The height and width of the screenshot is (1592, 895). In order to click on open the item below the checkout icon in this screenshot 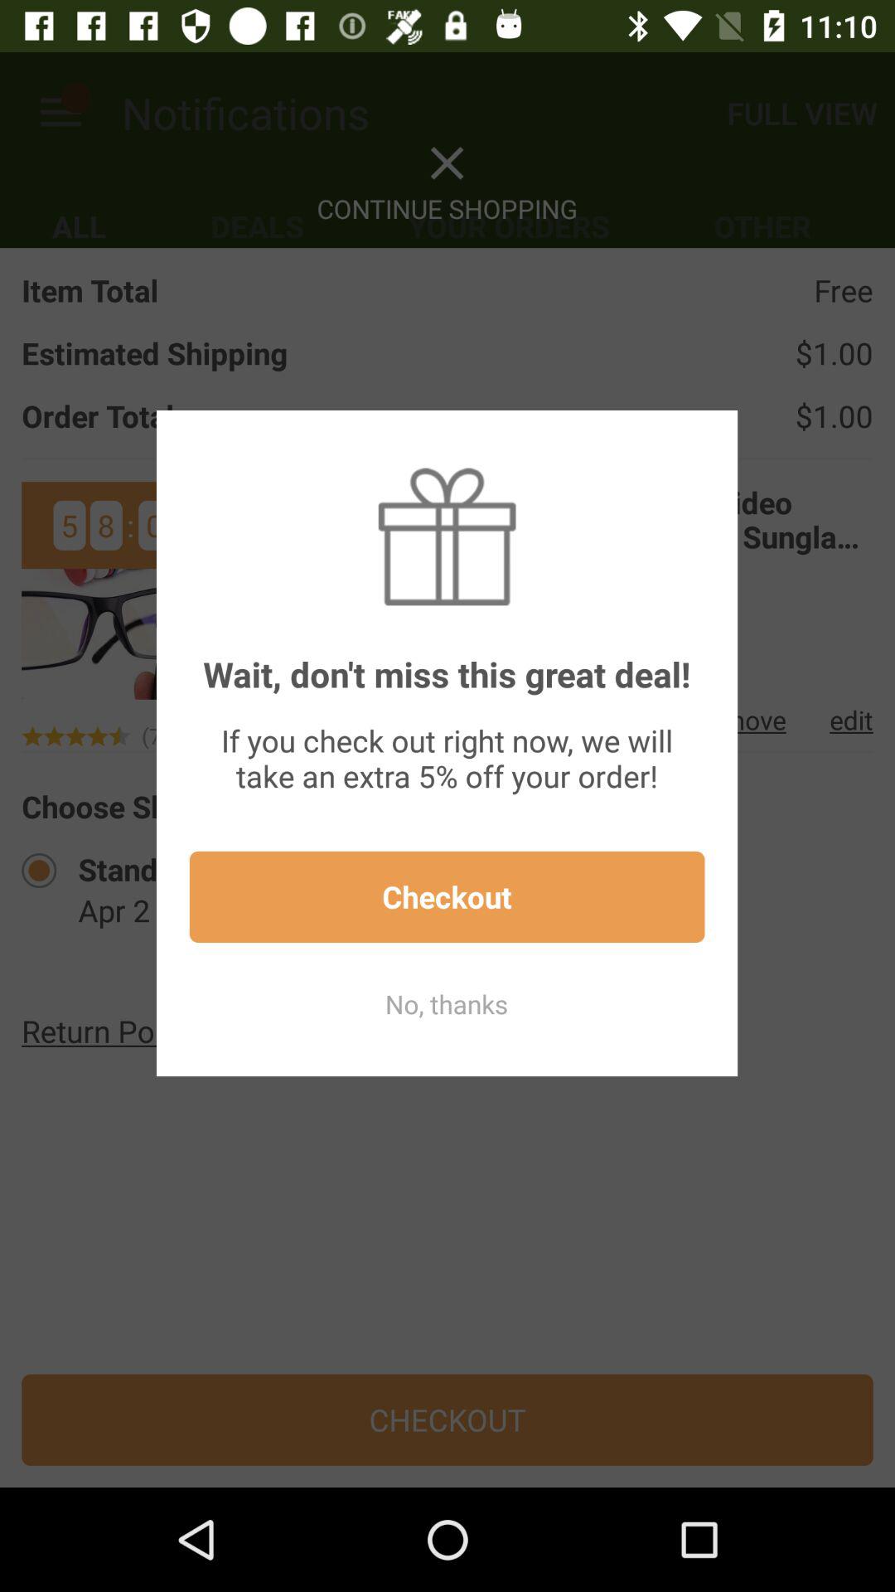, I will do `click(447, 1003)`.